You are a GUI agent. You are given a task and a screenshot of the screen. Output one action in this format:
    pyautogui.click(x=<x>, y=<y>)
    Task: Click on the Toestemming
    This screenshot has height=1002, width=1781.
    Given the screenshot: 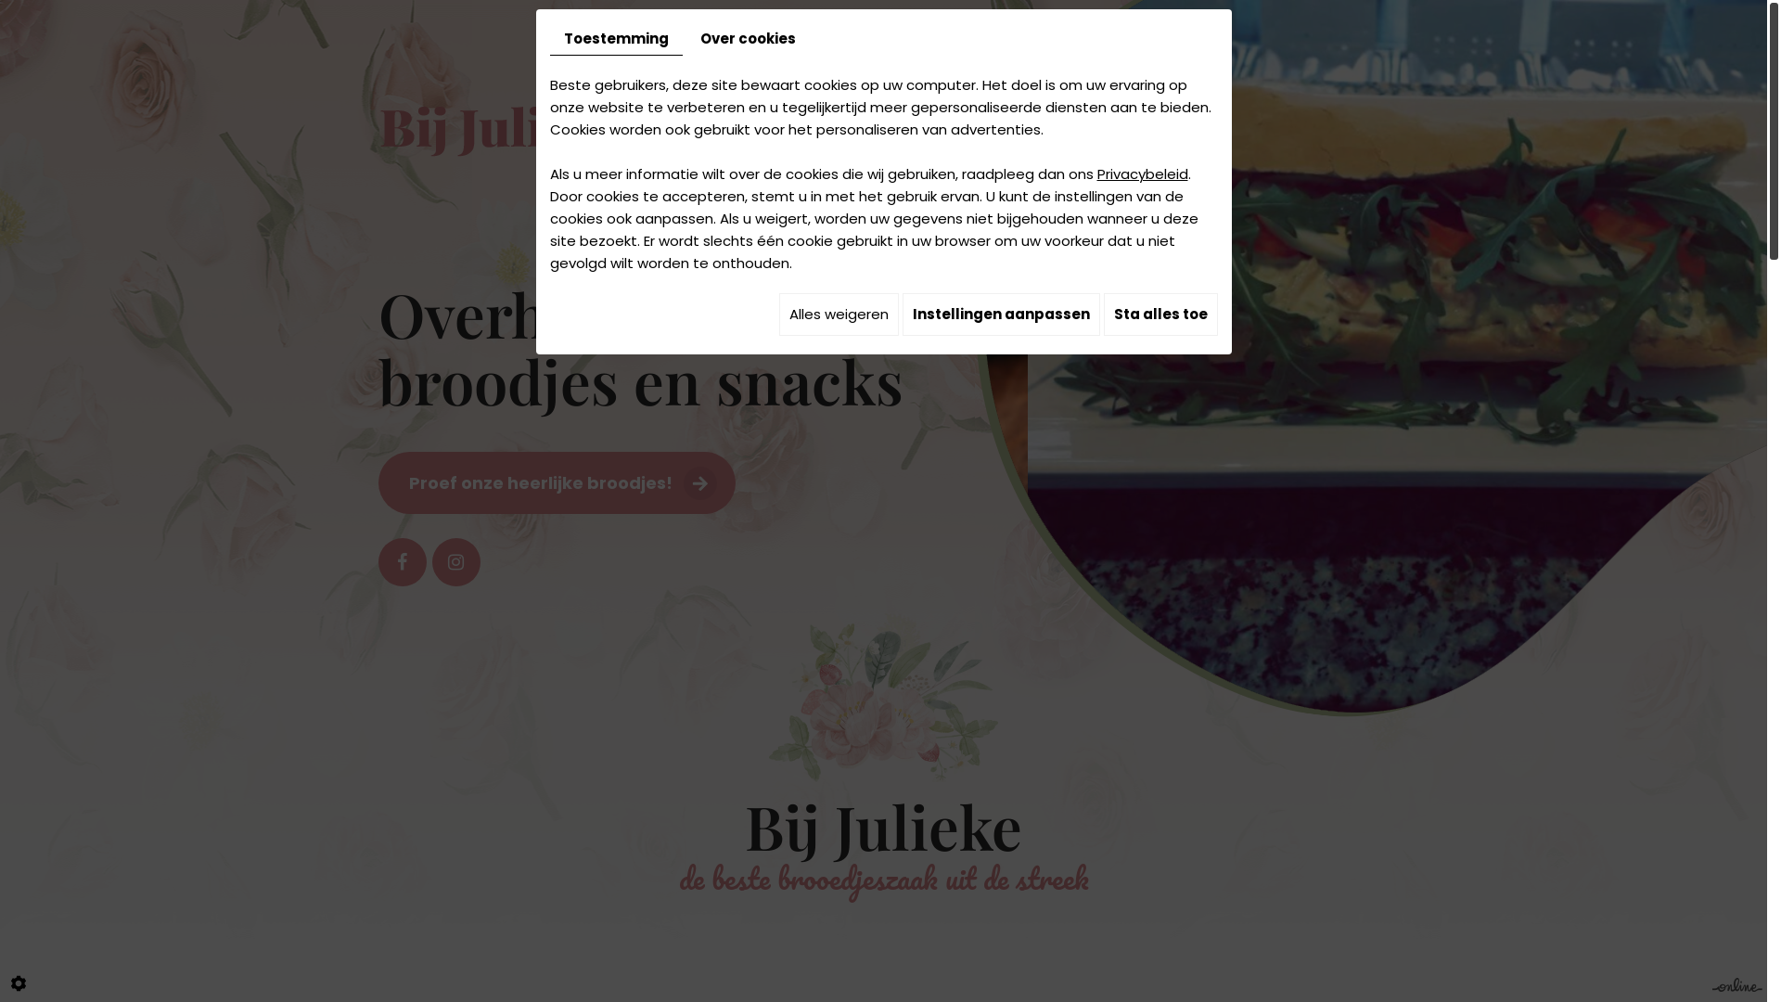 What is the action you would take?
    pyautogui.click(x=616, y=39)
    